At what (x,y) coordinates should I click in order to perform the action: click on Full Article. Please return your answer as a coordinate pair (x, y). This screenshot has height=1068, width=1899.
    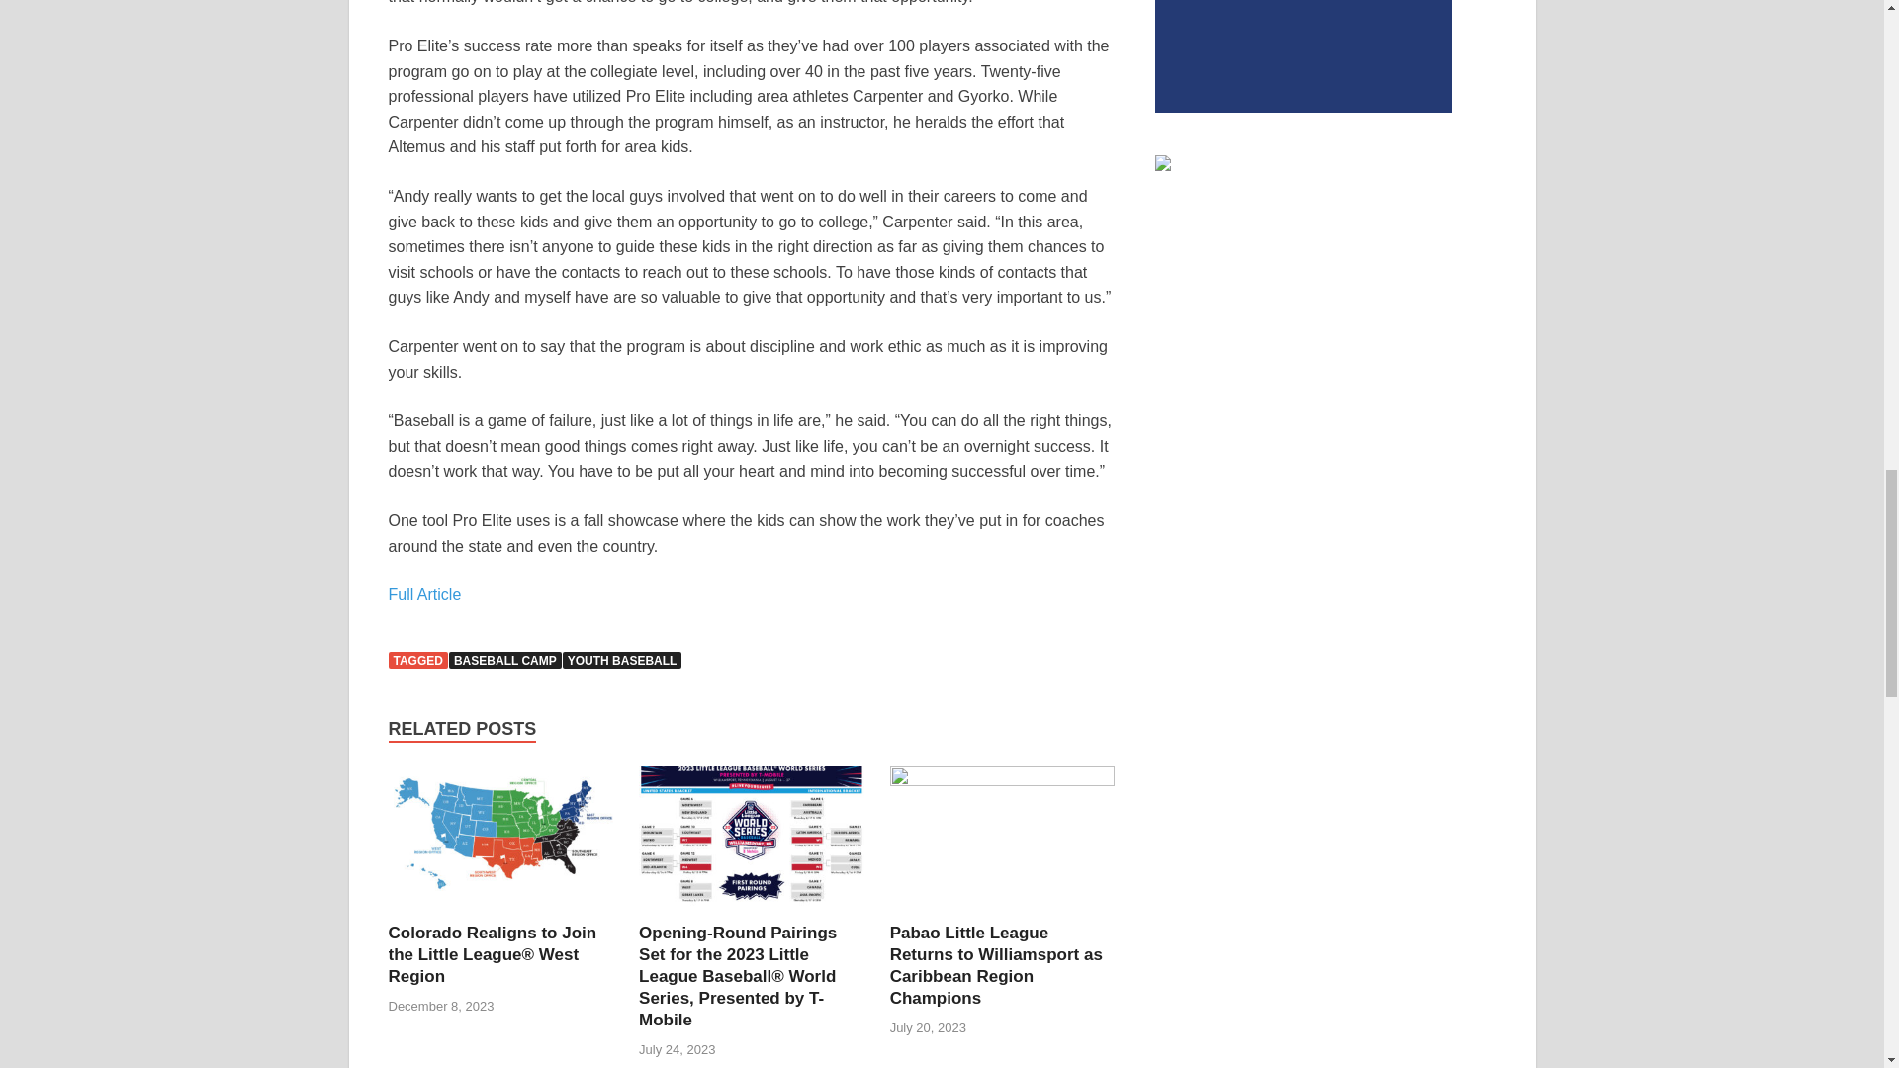
    Looking at the image, I should click on (423, 594).